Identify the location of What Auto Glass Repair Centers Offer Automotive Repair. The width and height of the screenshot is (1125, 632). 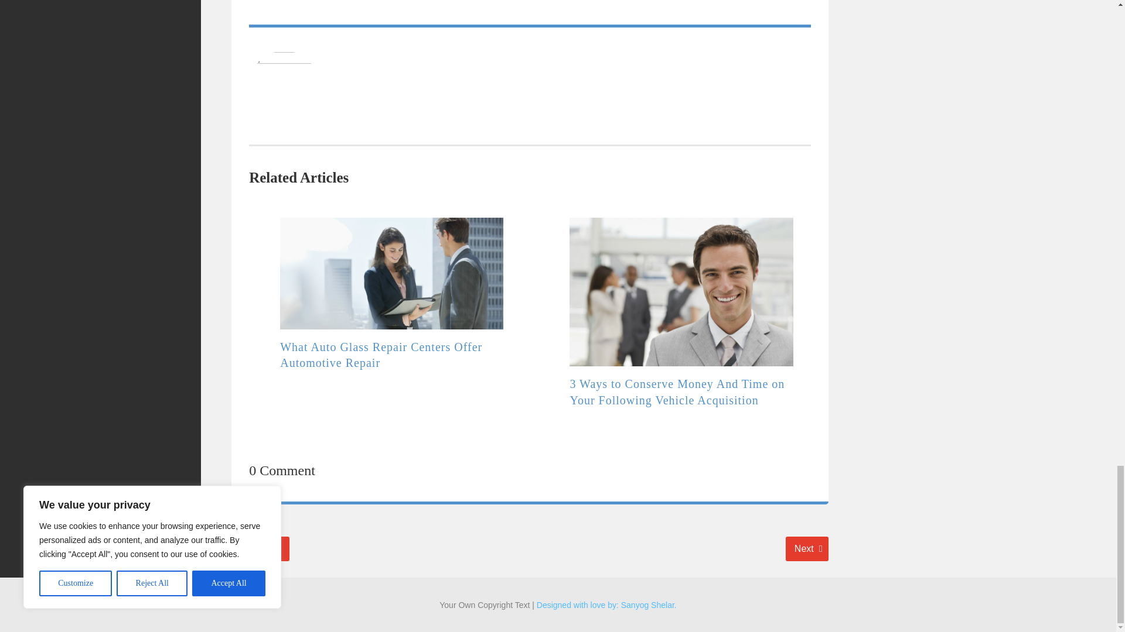
(259, 549).